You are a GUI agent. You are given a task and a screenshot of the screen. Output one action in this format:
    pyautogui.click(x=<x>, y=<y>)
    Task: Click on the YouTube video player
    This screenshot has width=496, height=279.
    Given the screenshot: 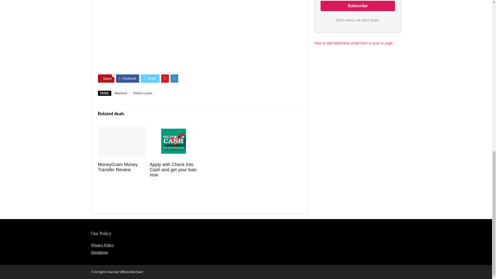 What is the action you would take?
    pyautogui.click(x=199, y=35)
    